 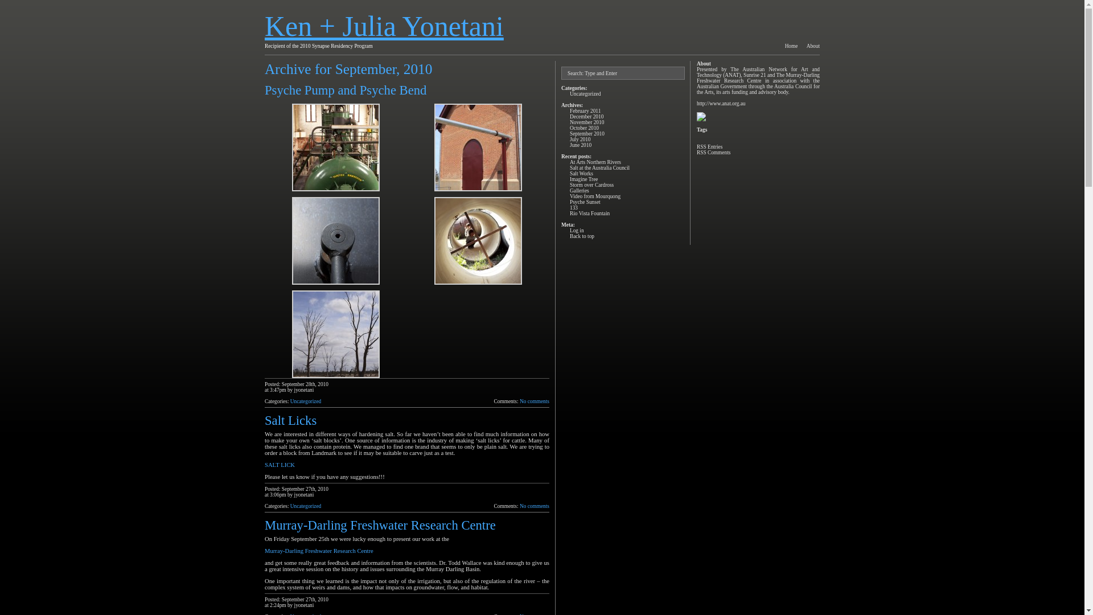 I want to click on Uncategorized, so click(x=306, y=401).